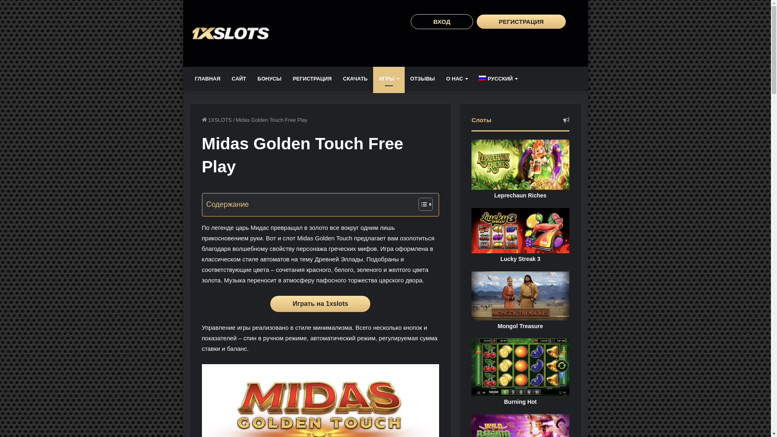  What do you see at coordinates (520, 170) in the screenshot?
I see `Leprechaun Riches` at bounding box center [520, 170].